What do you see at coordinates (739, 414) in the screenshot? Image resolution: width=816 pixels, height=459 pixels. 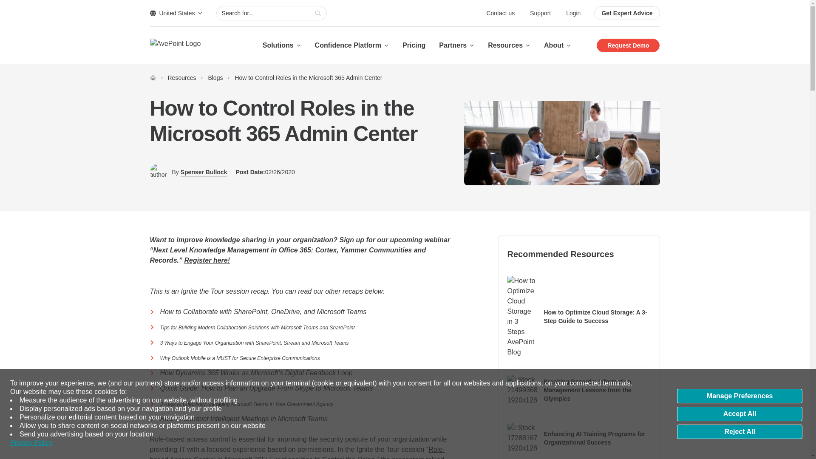 I see `Accept All` at bounding box center [739, 414].